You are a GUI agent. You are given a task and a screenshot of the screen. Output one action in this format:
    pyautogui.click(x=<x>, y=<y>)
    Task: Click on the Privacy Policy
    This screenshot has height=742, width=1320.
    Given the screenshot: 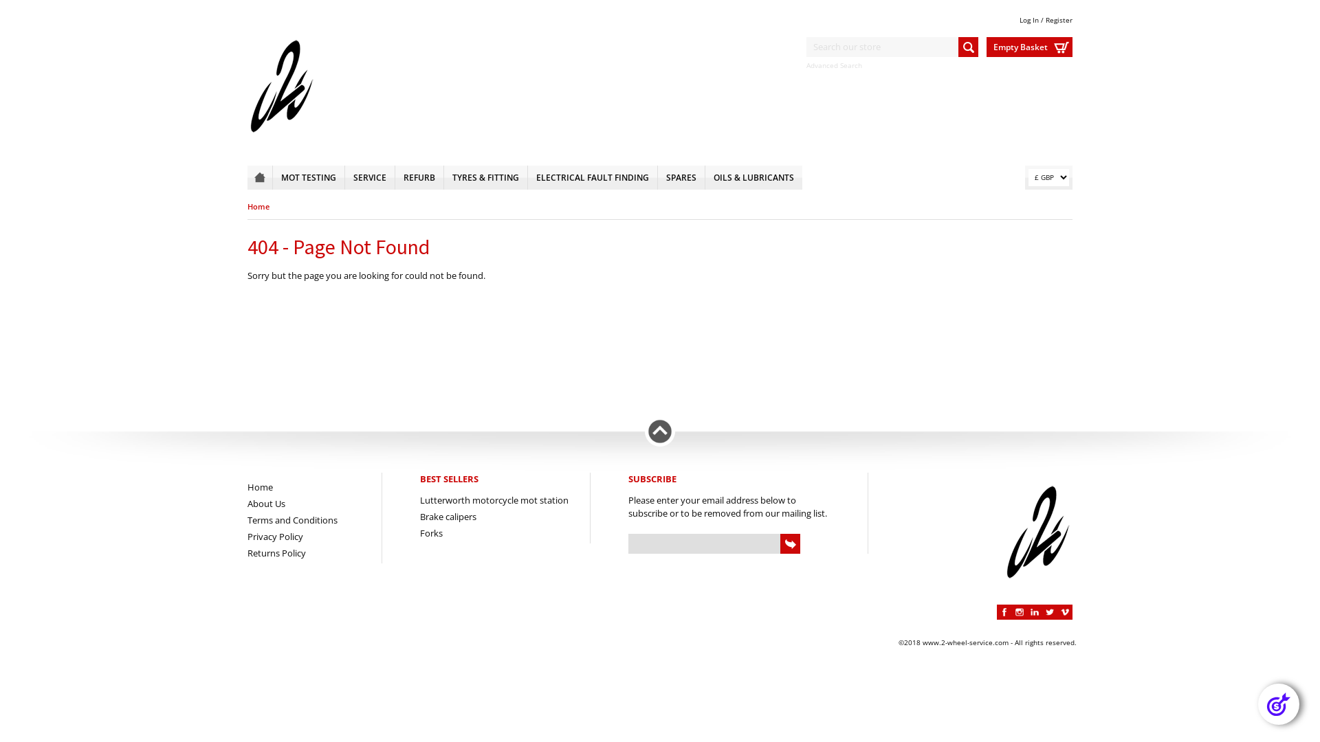 What is the action you would take?
    pyautogui.click(x=275, y=537)
    